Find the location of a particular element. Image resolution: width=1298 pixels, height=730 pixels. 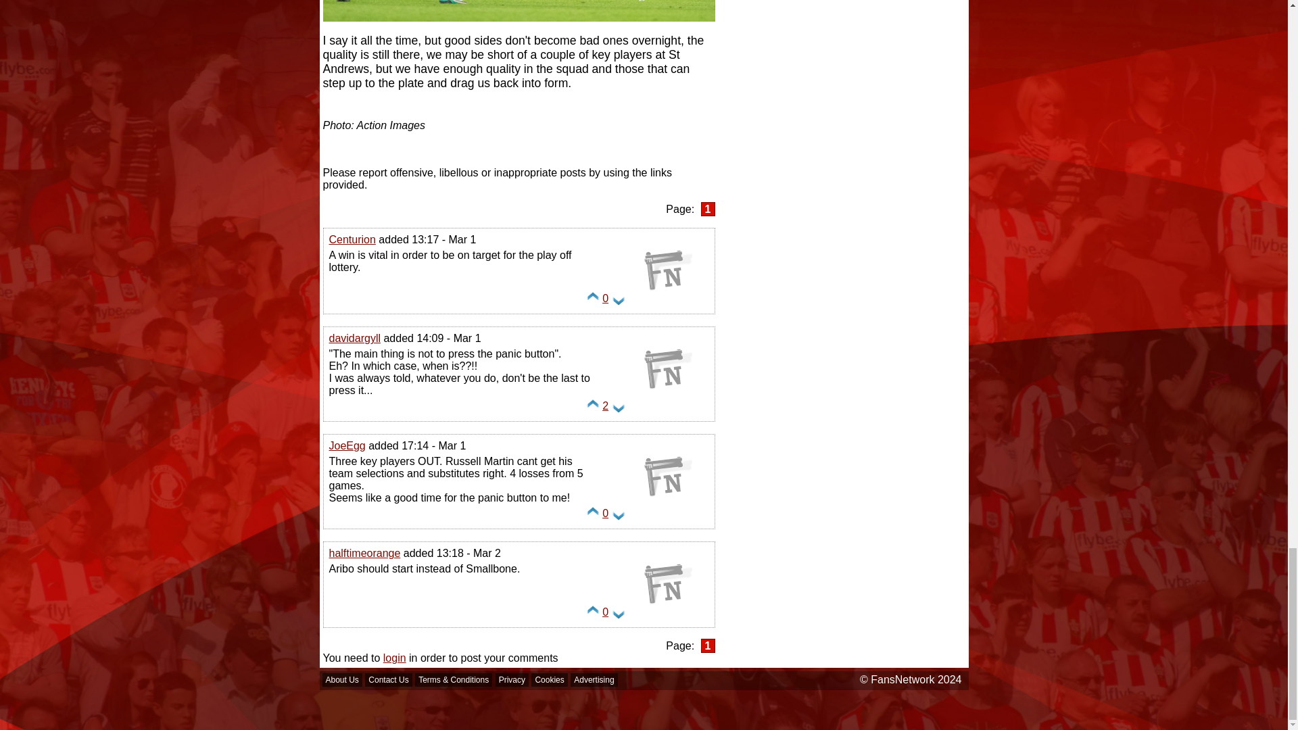

Click if you agree with this post is located at coordinates (593, 516).